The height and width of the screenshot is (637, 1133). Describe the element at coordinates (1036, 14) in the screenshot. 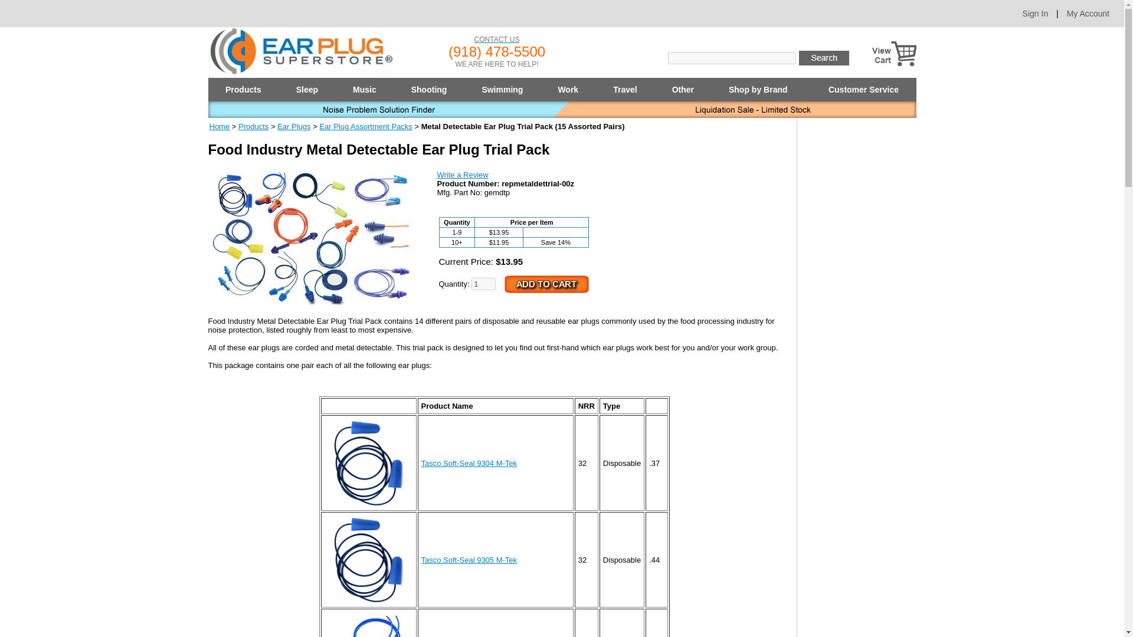

I see `Sign In` at that location.